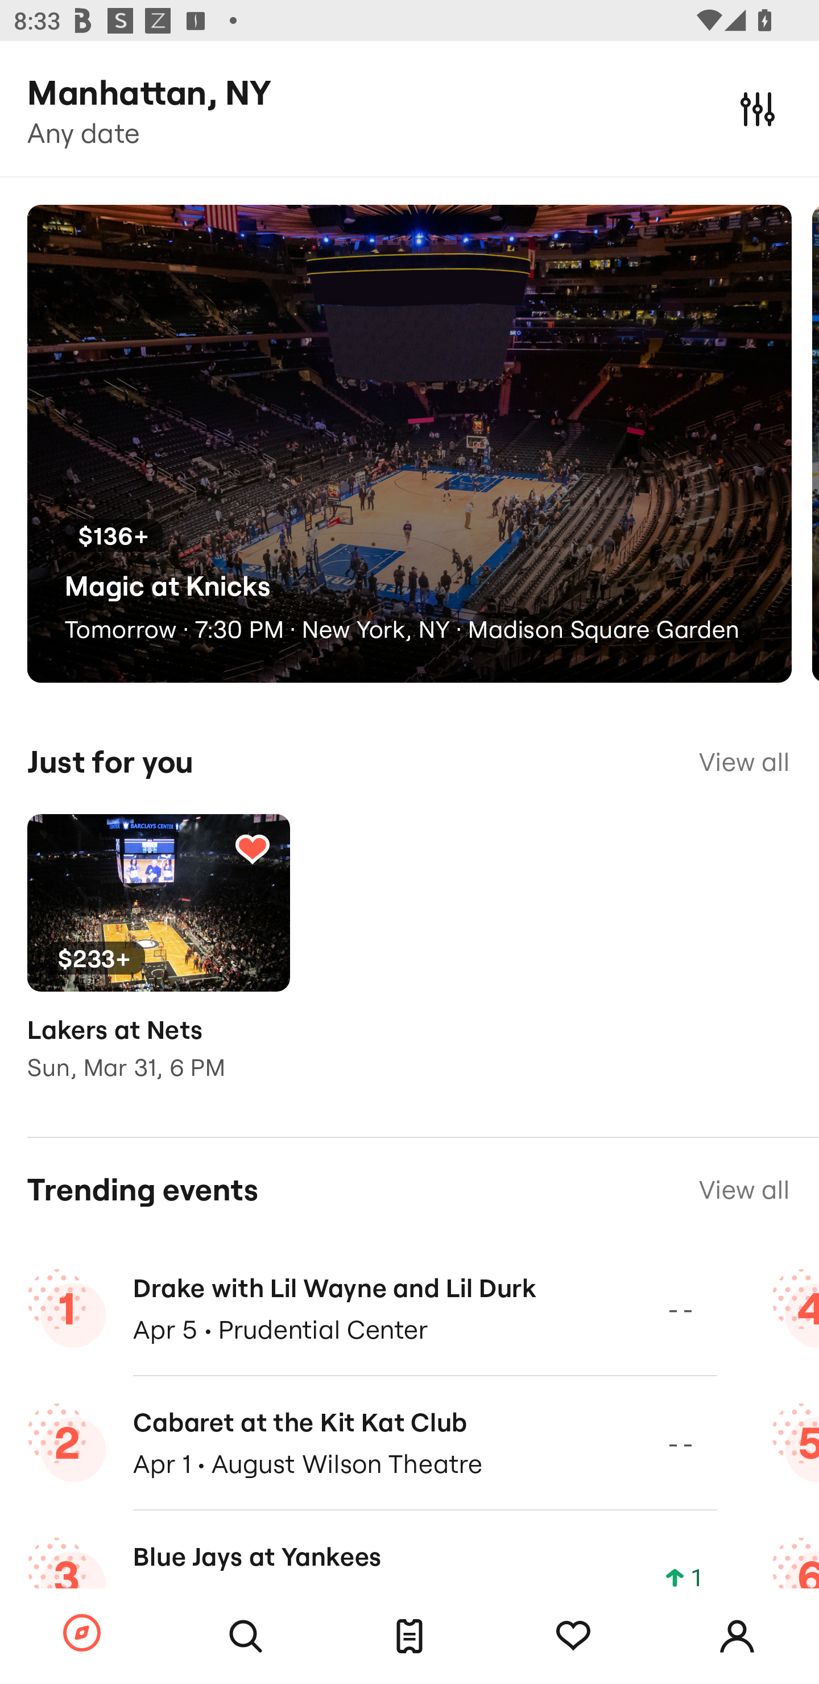 This screenshot has width=819, height=1684. I want to click on View all, so click(744, 1190).